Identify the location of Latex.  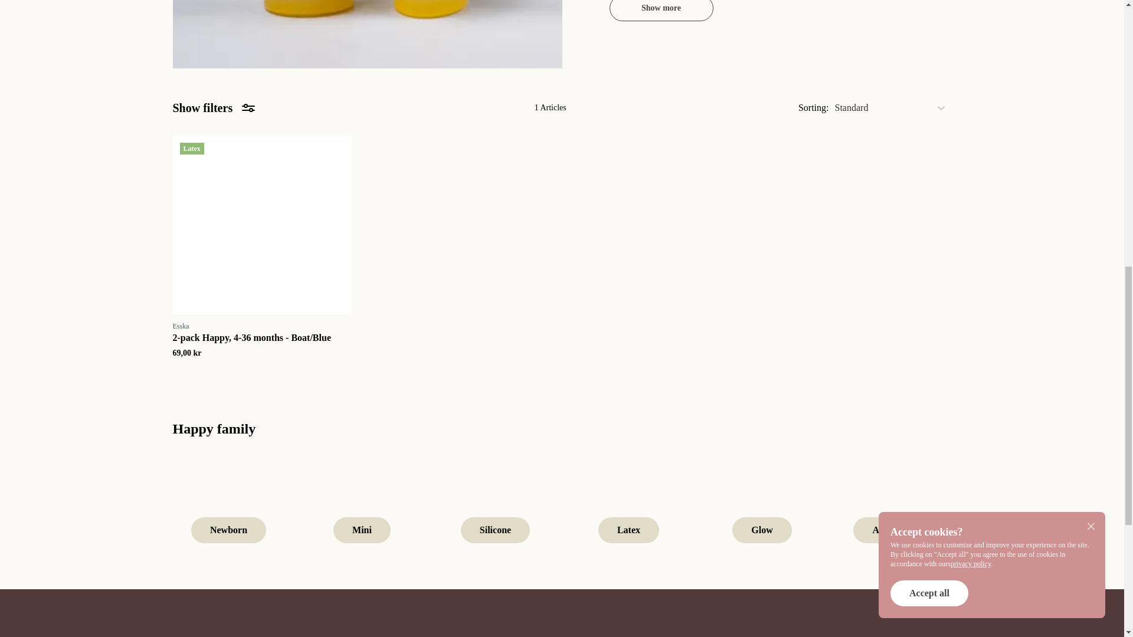
(628, 505).